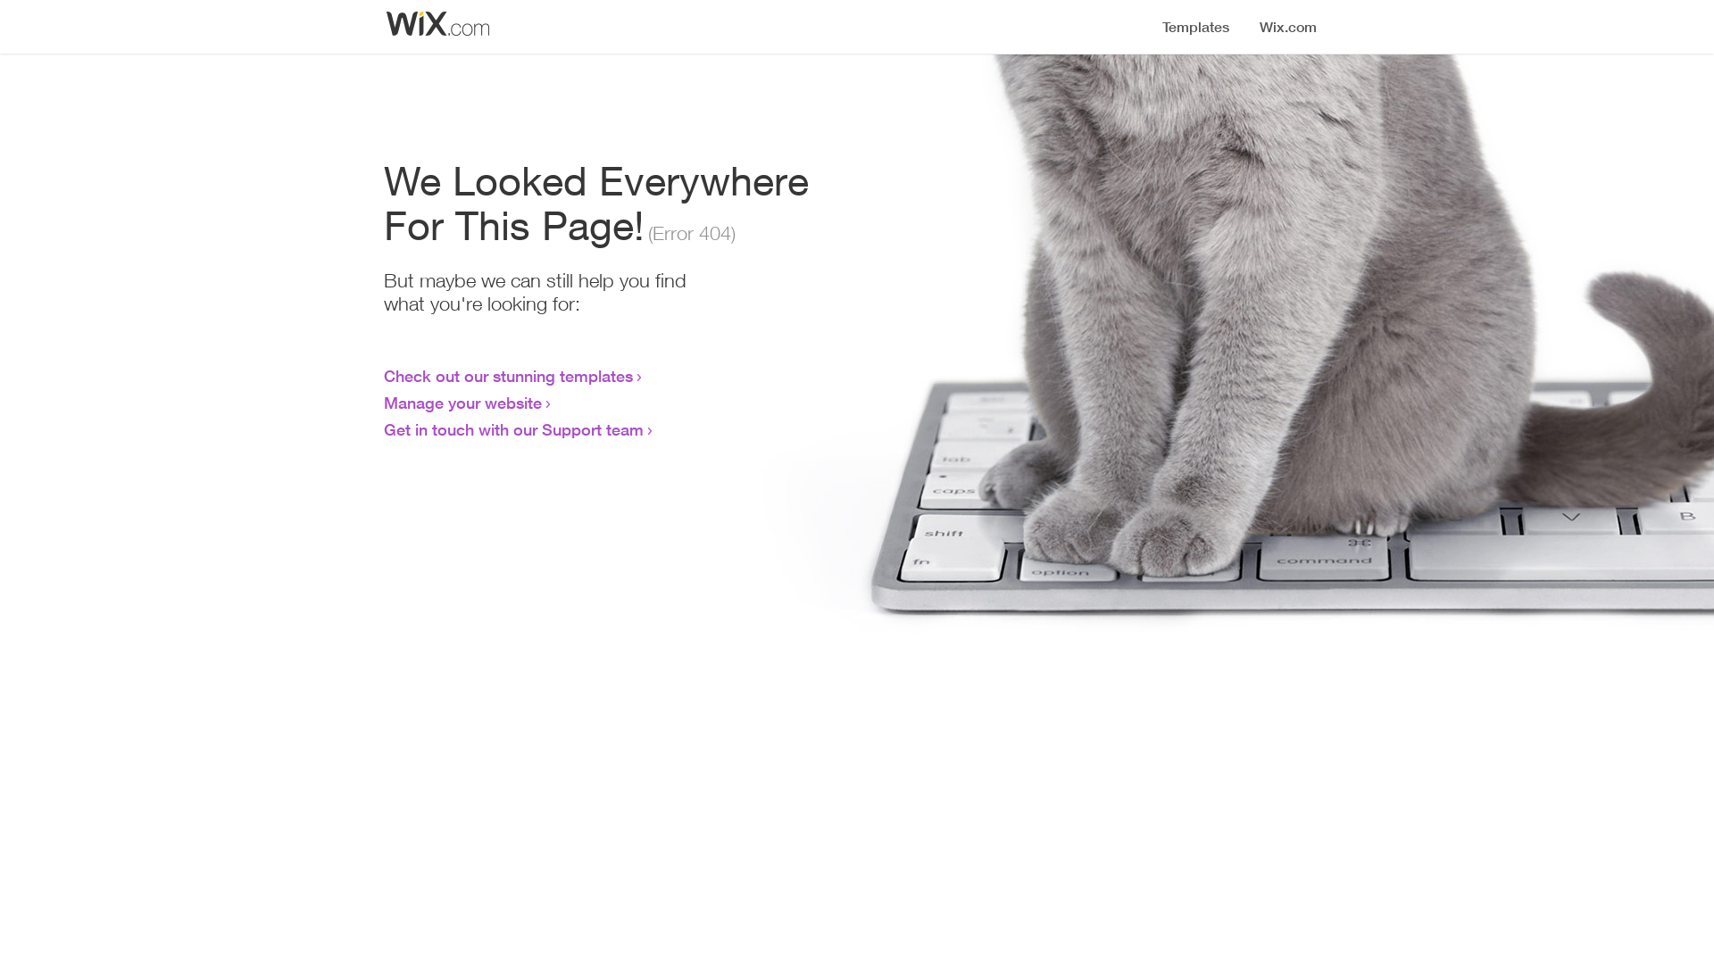 Image resolution: width=1714 pixels, height=964 pixels. Describe the element at coordinates (509, 376) in the screenshot. I see `Check out our stunning templates` at that location.